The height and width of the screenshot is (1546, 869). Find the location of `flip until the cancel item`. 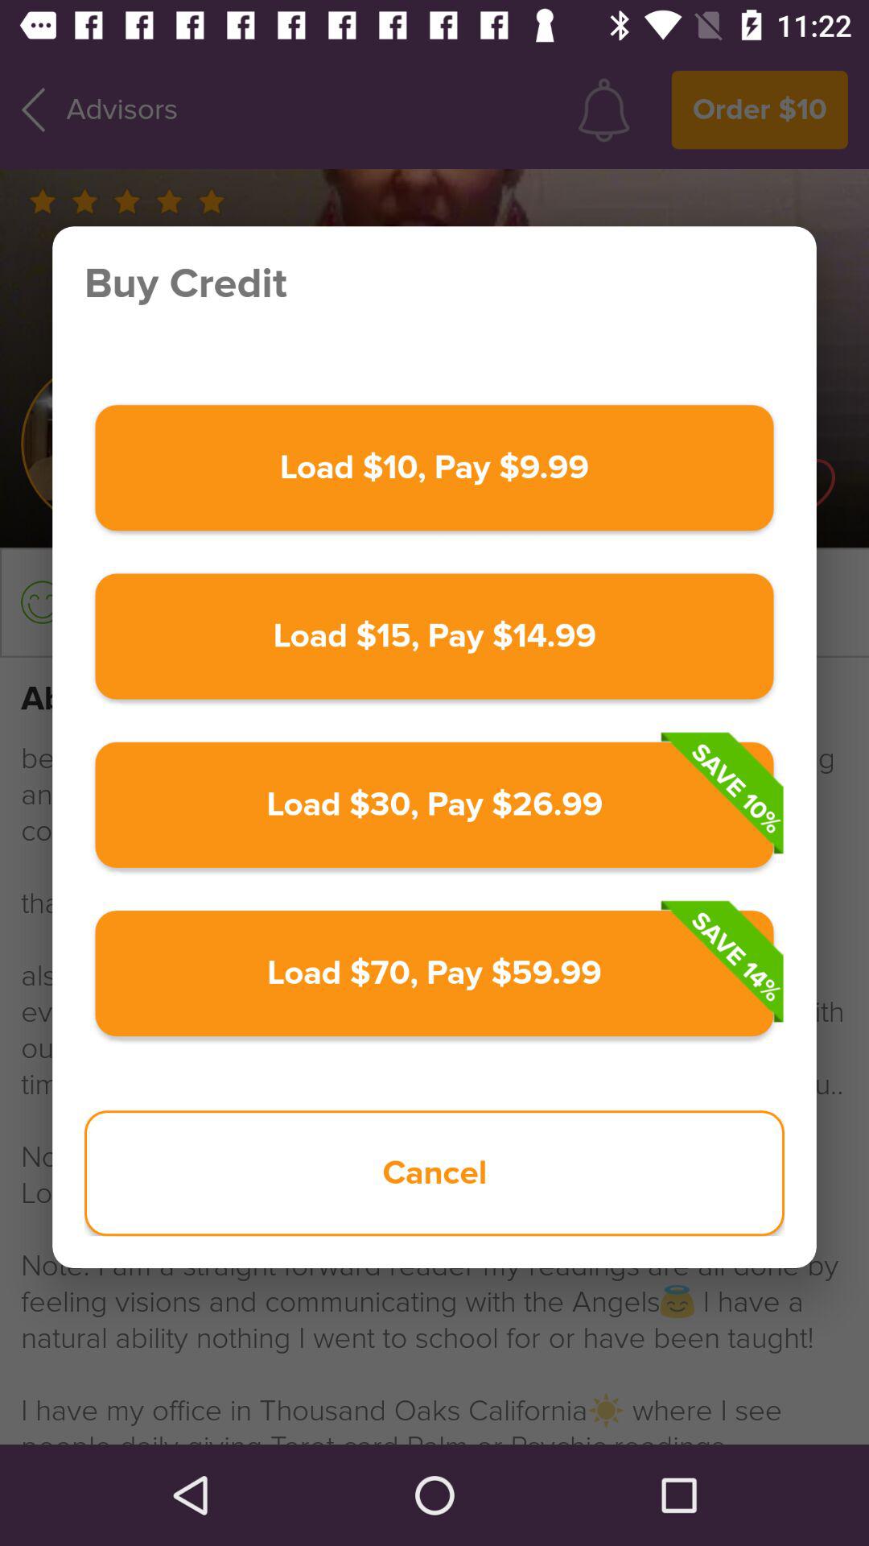

flip until the cancel item is located at coordinates (434, 1173).